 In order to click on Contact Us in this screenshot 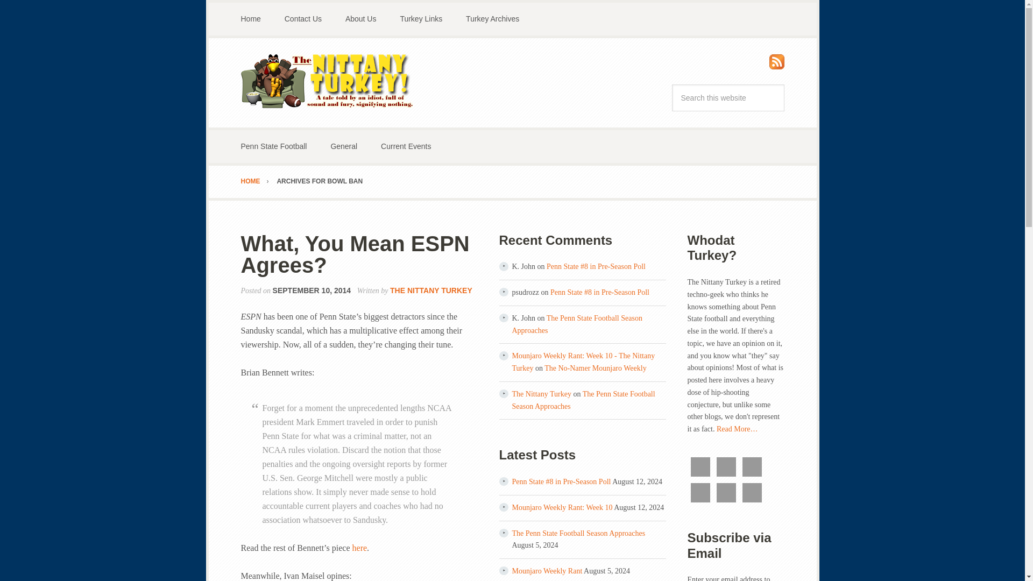, I will do `click(303, 19)`.